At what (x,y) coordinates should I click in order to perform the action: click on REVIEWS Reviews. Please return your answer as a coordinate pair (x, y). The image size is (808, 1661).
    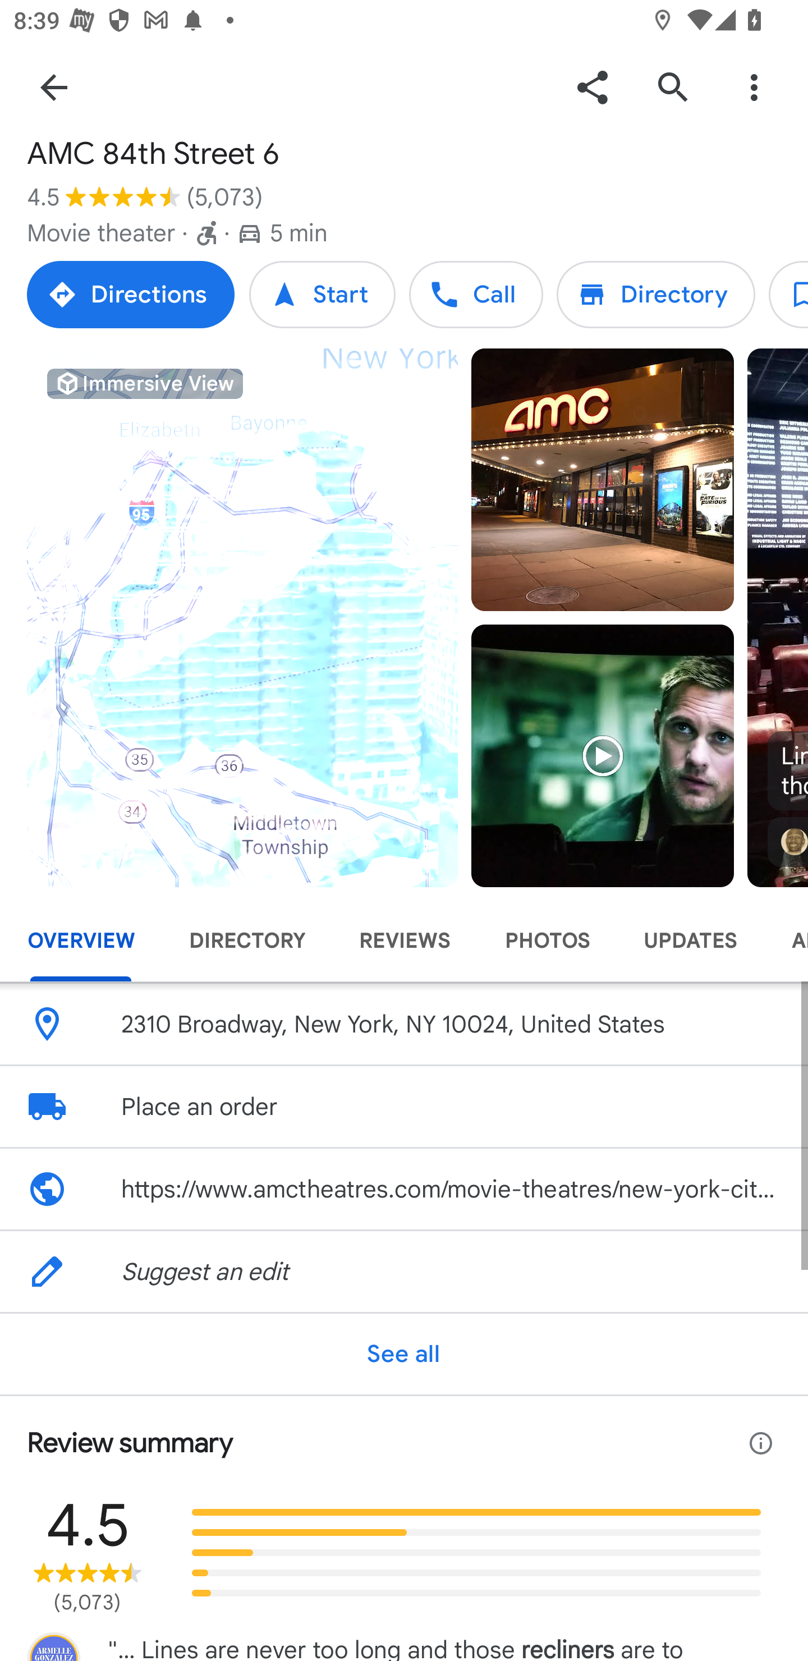
    Looking at the image, I should click on (405, 940).